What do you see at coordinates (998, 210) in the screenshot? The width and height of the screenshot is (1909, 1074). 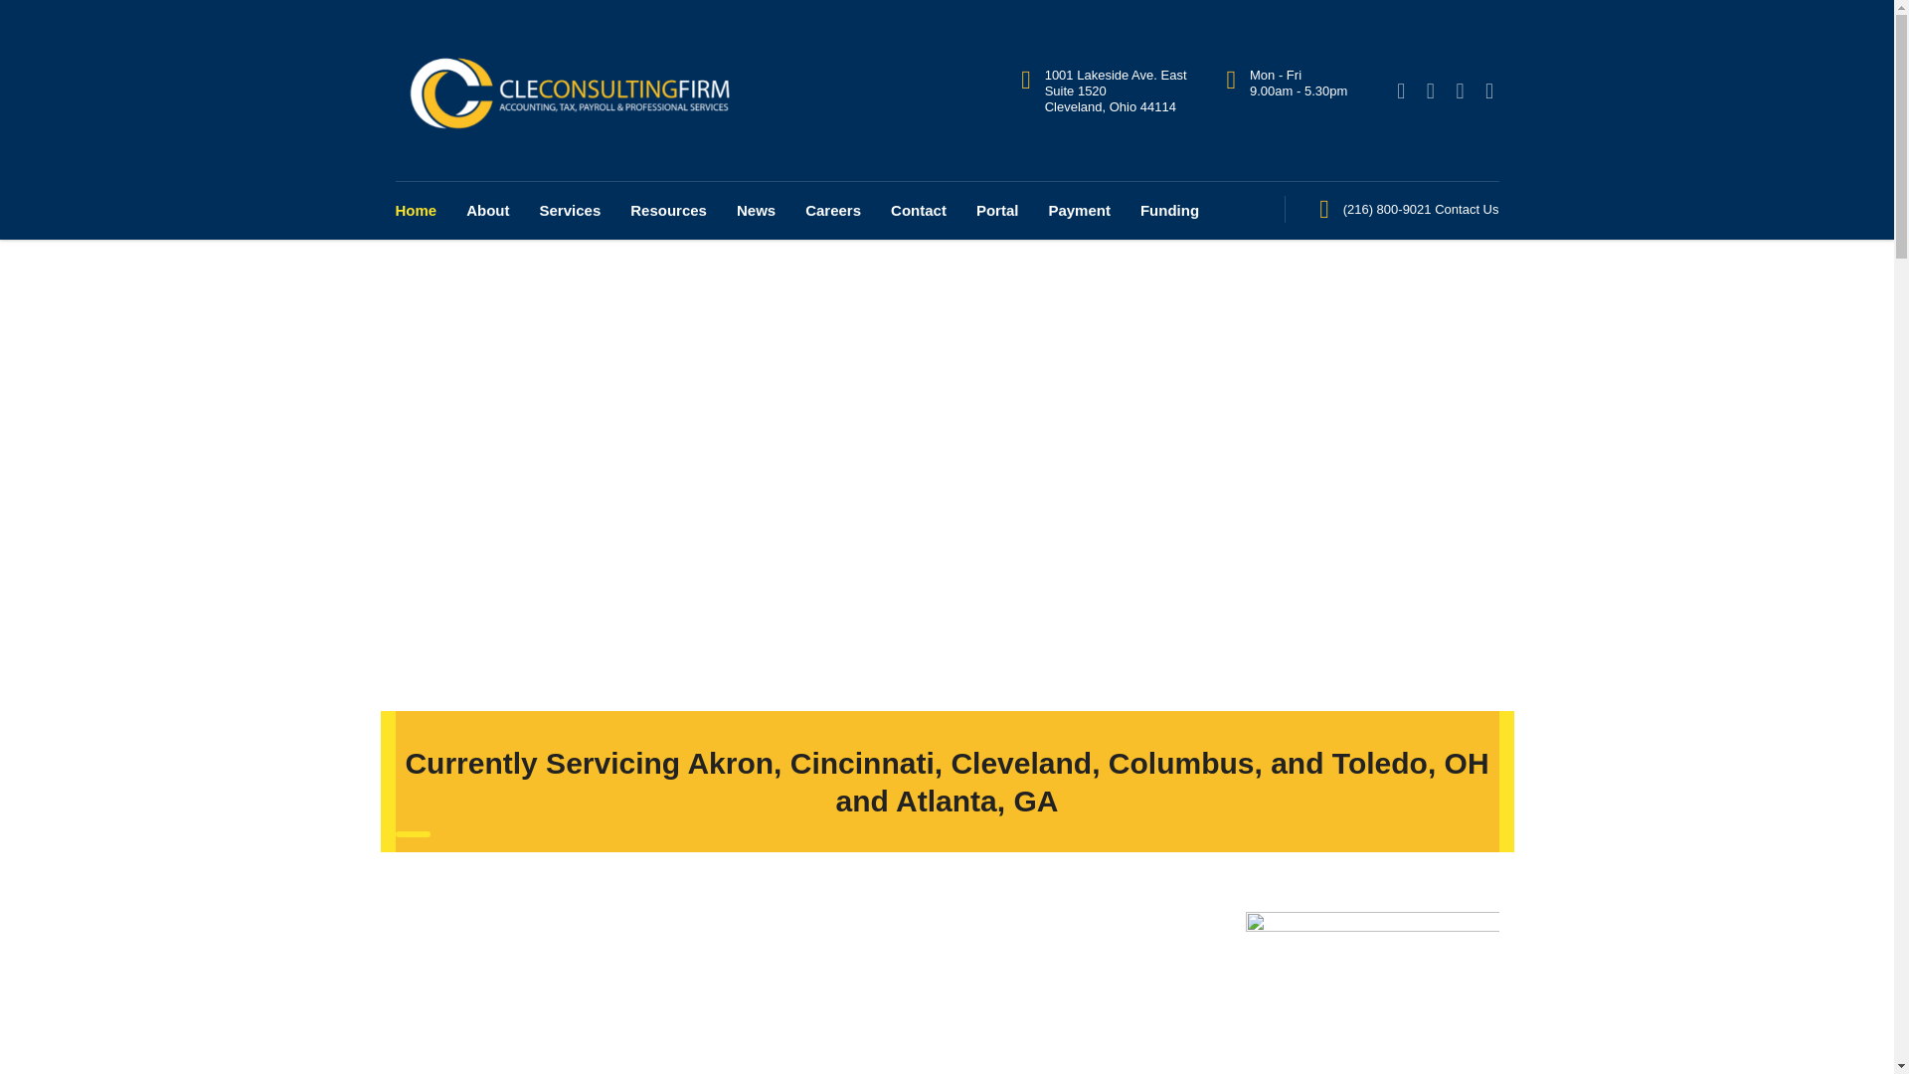 I see `Portal` at bounding box center [998, 210].